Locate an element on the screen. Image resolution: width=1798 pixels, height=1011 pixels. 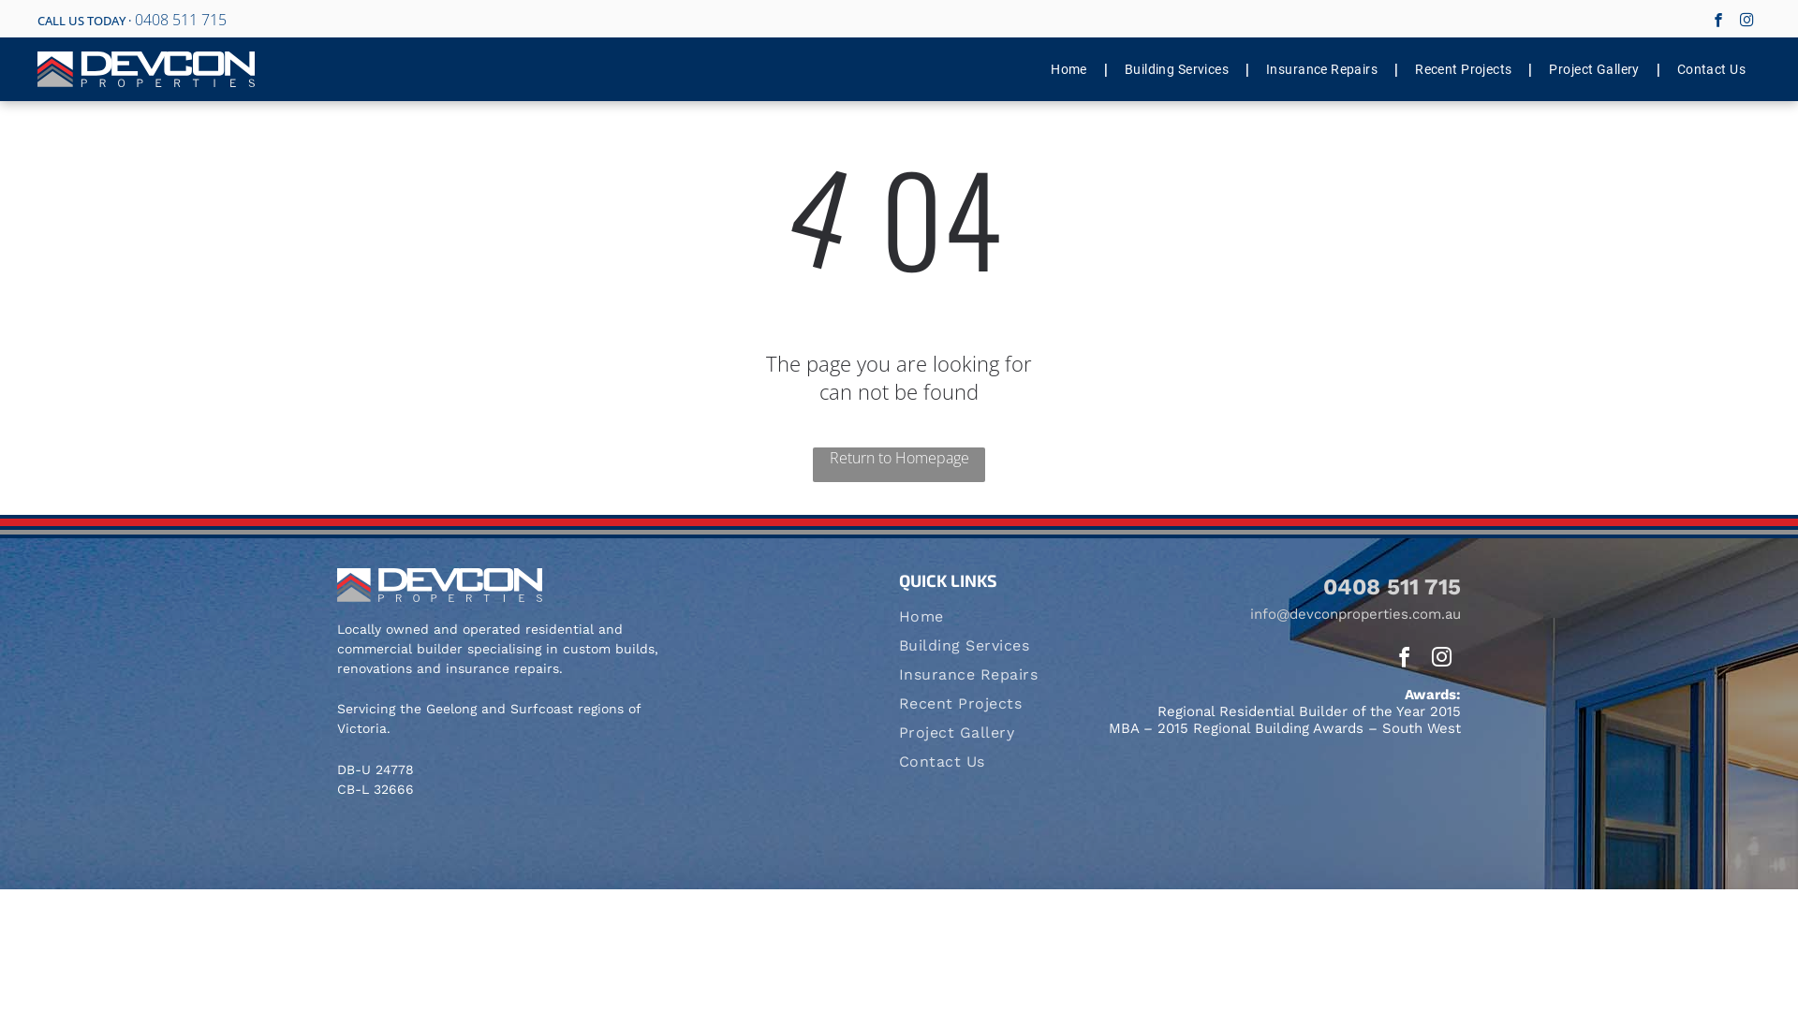
Recent Projects is located at coordinates (986, 710).